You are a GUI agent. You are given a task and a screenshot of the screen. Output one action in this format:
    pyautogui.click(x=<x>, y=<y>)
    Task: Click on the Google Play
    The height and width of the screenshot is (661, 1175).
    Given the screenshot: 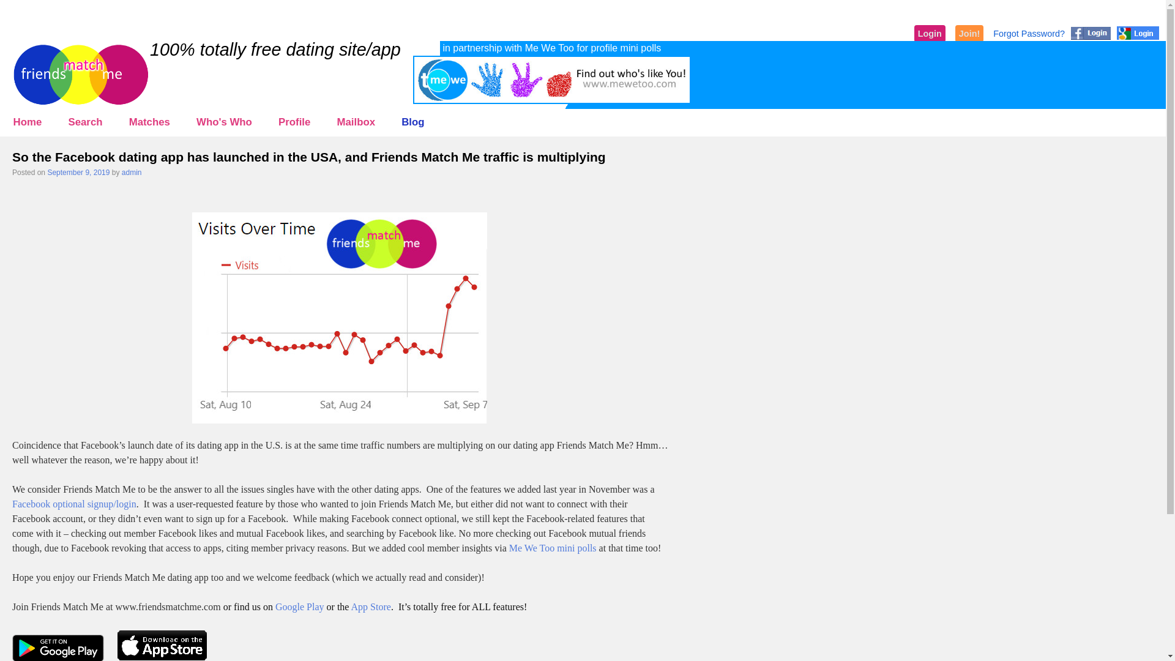 What is the action you would take?
    pyautogui.click(x=299, y=607)
    